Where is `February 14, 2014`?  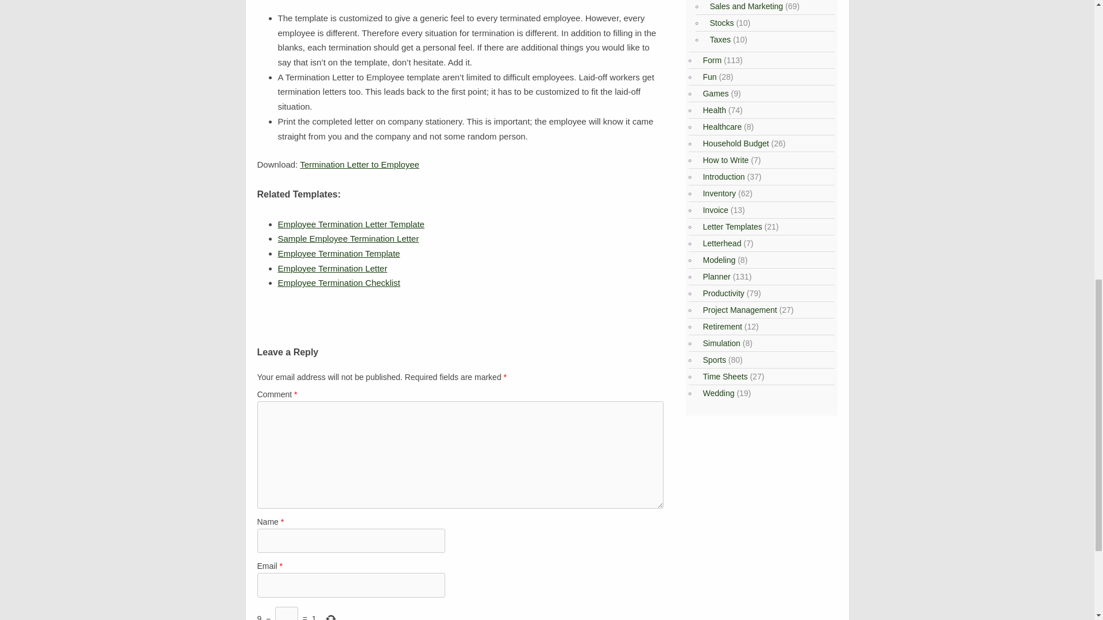
February 14, 2014 is located at coordinates (351, 224).